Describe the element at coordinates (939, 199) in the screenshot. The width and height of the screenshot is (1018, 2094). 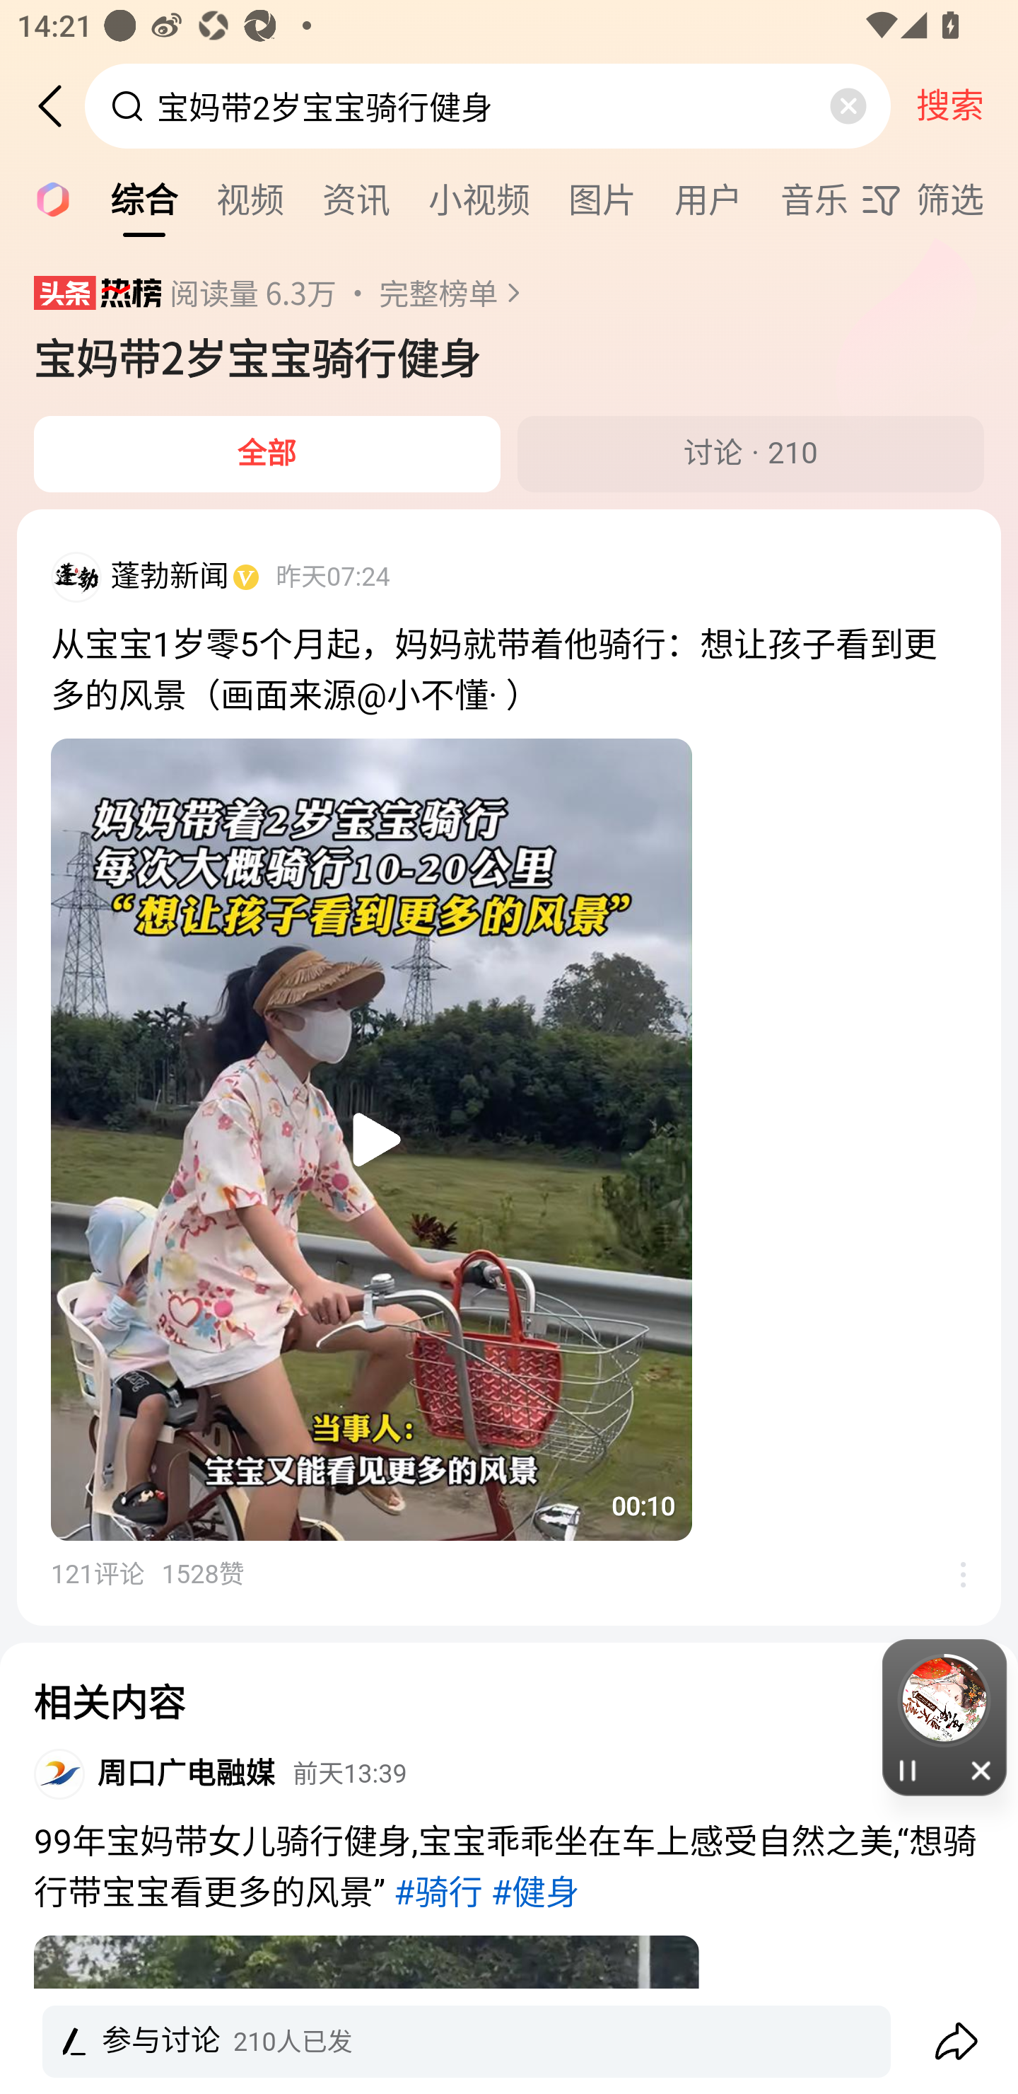
I see `筛选` at that location.